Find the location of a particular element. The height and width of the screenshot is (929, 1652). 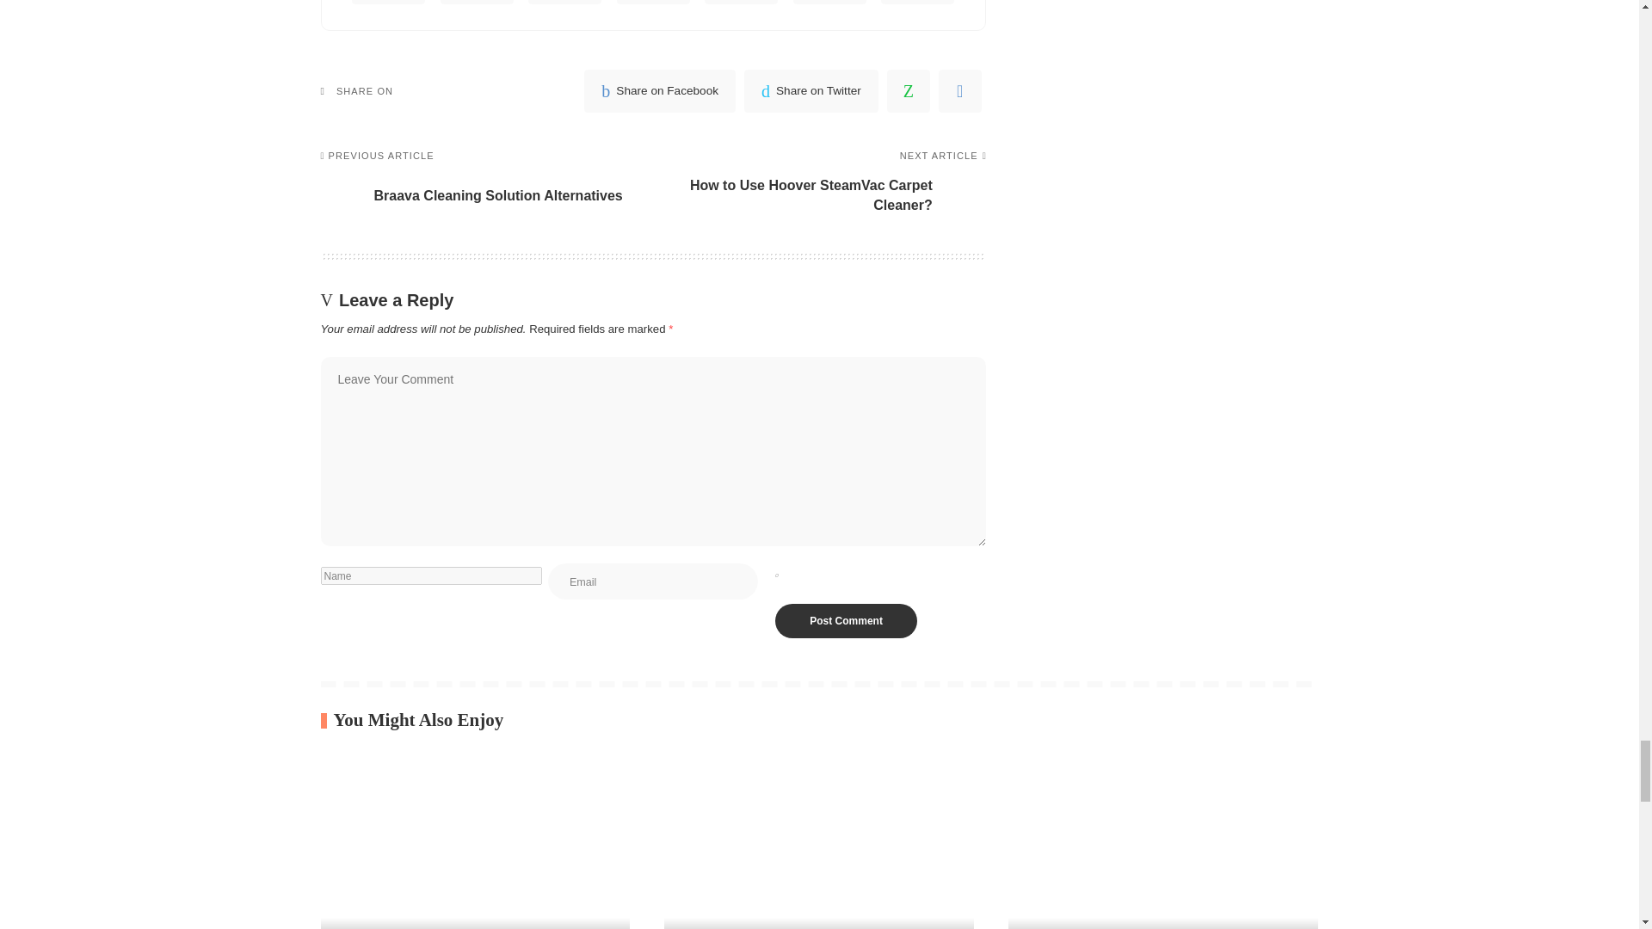

Post Comment is located at coordinates (845, 621).